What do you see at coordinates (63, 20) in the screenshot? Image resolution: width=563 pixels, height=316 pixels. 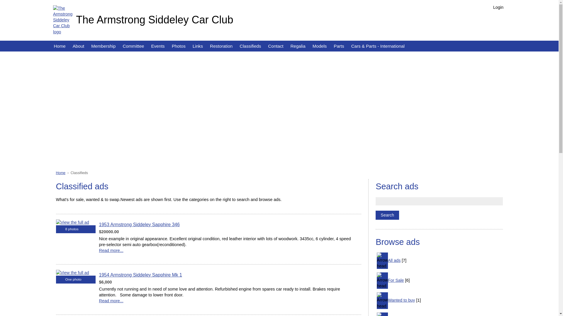 I see `Home page` at bounding box center [63, 20].